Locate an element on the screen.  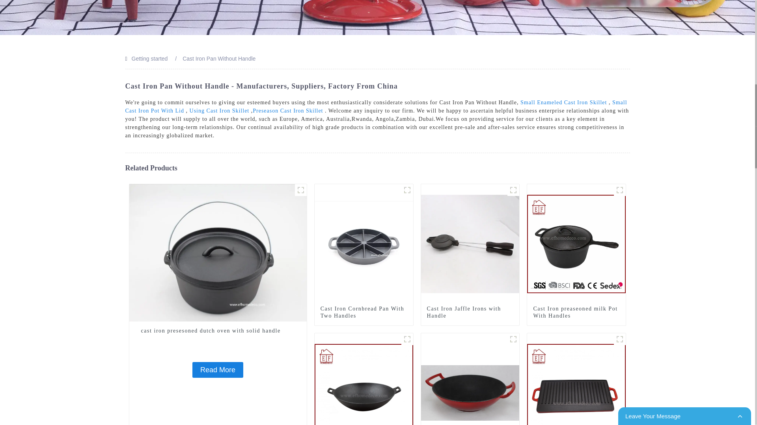
cast iron presesoned dutch oven with solid handle  is located at coordinates (218, 252).